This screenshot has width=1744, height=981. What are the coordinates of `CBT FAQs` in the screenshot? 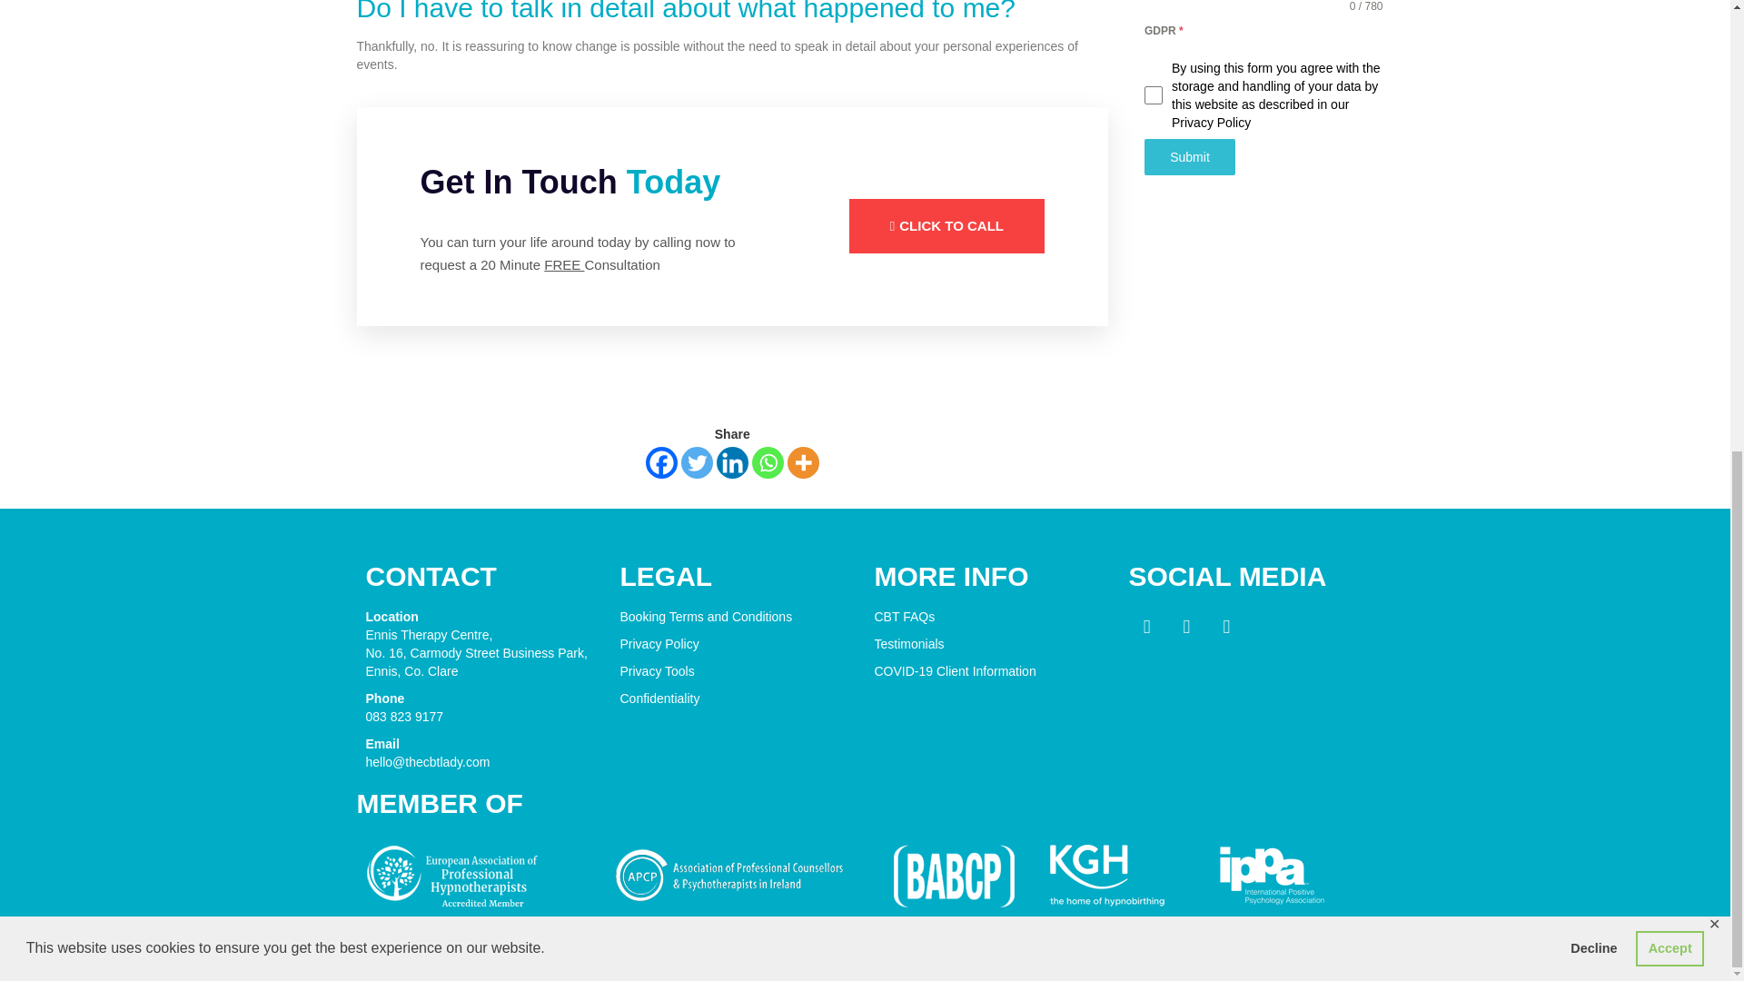 It's located at (904, 616).